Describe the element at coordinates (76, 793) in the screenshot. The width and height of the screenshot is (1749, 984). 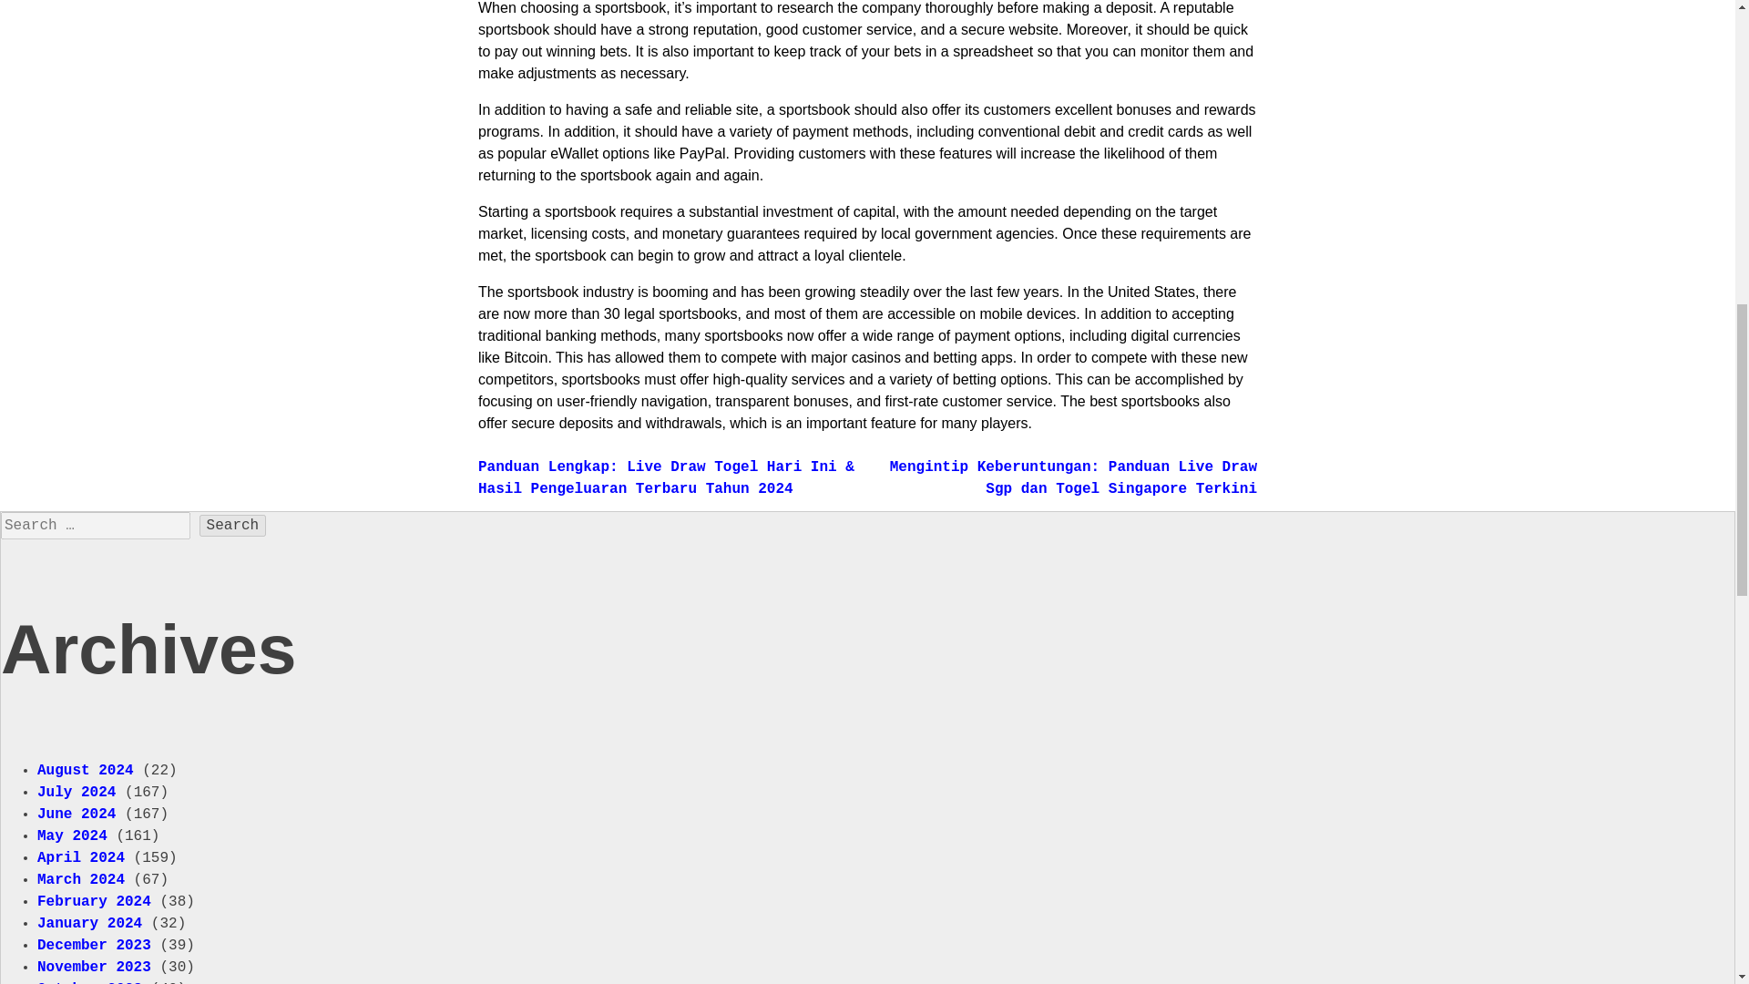
I see `July 2024` at that location.